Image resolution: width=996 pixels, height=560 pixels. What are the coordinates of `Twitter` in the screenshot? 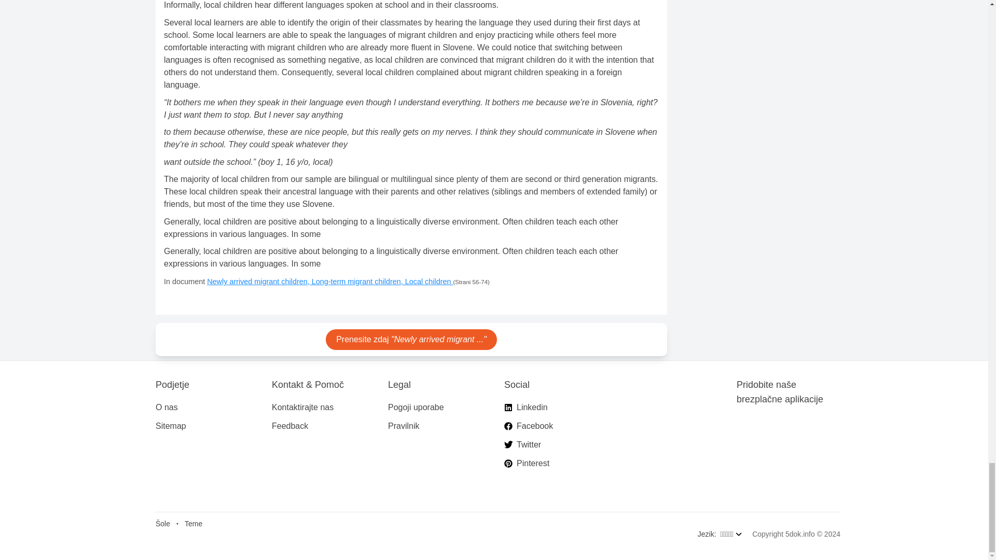 It's located at (529, 445).